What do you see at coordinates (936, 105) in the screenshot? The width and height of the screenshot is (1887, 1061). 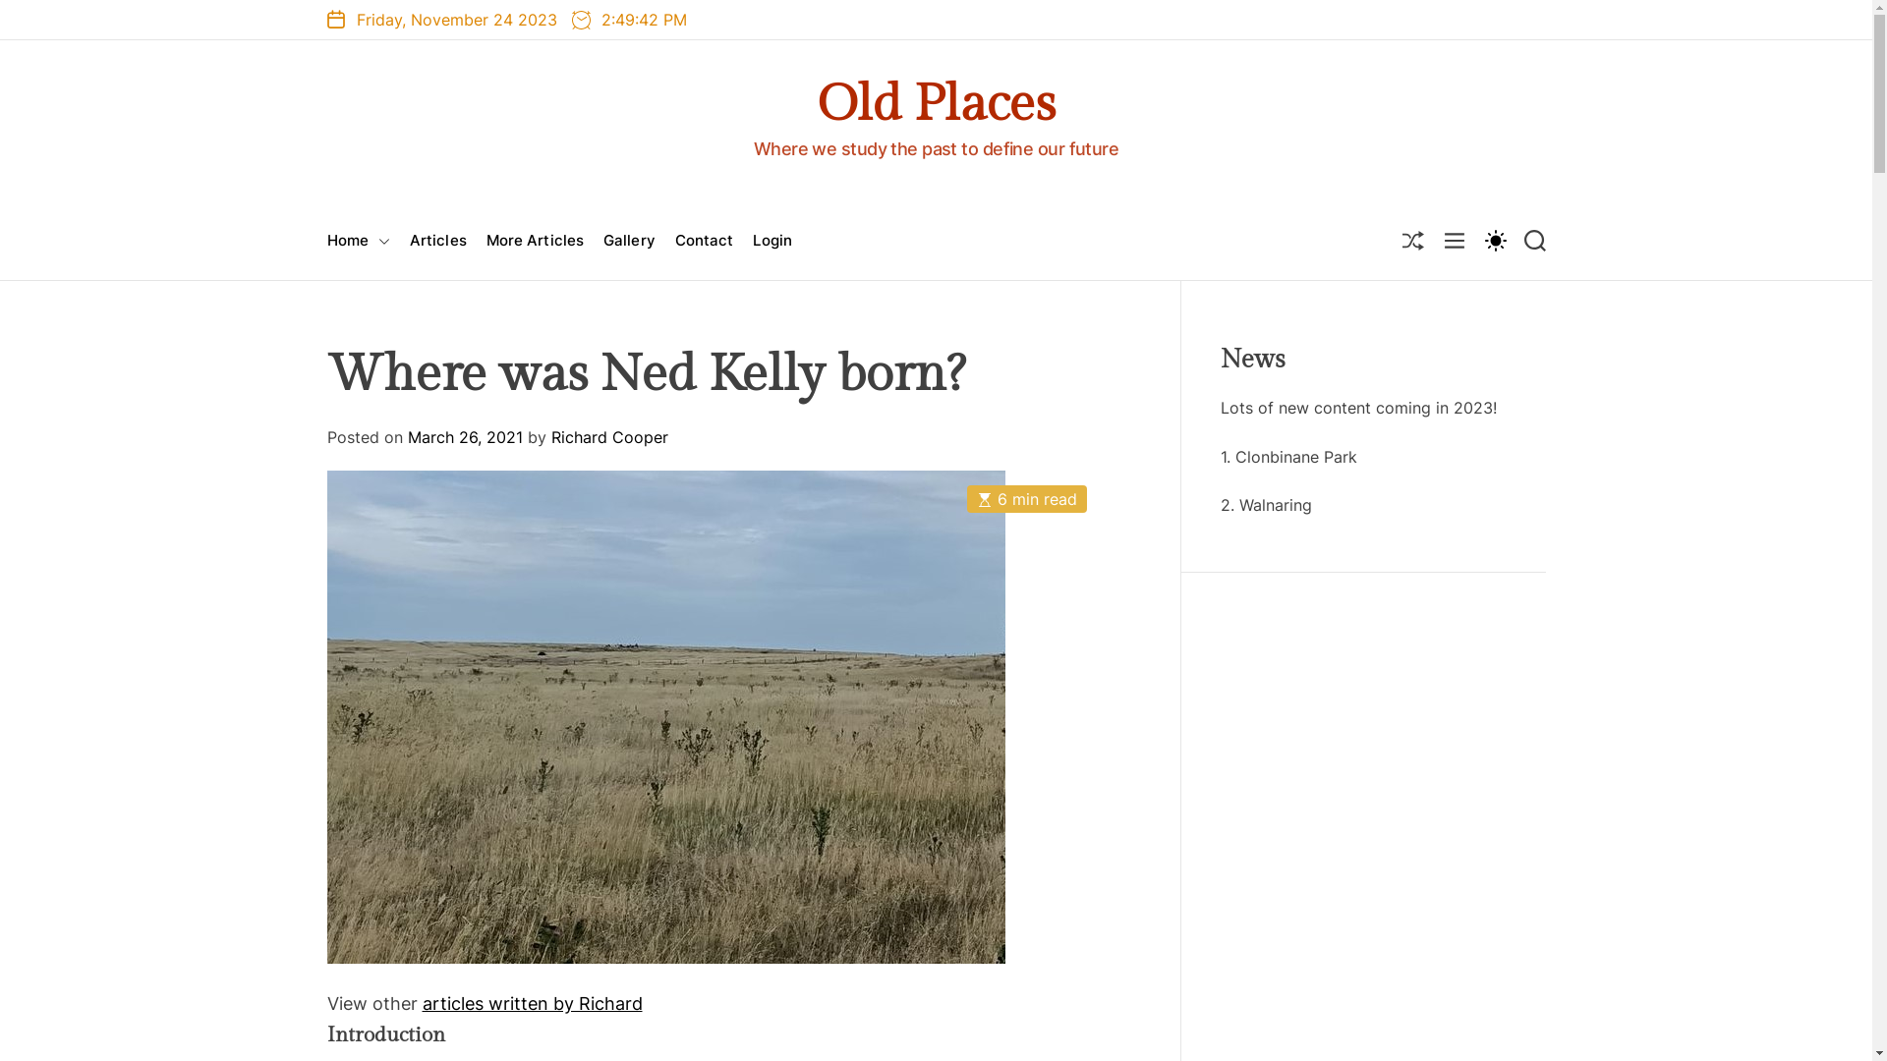 I see `Old Places` at bounding box center [936, 105].